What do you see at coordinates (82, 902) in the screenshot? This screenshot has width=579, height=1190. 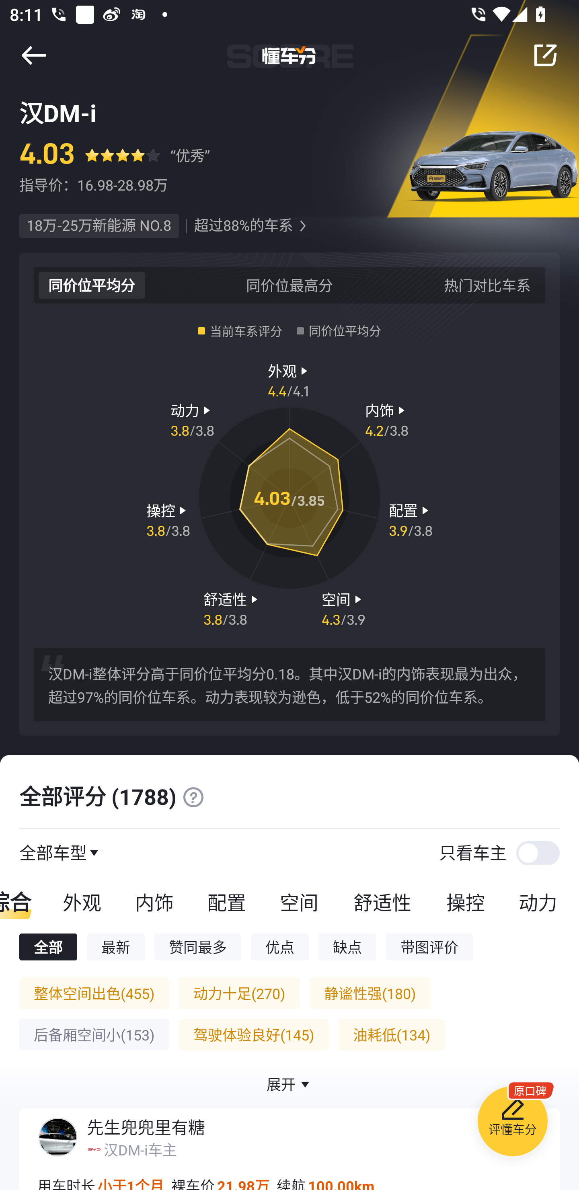 I see `外观` at bounding box center [82, 902].